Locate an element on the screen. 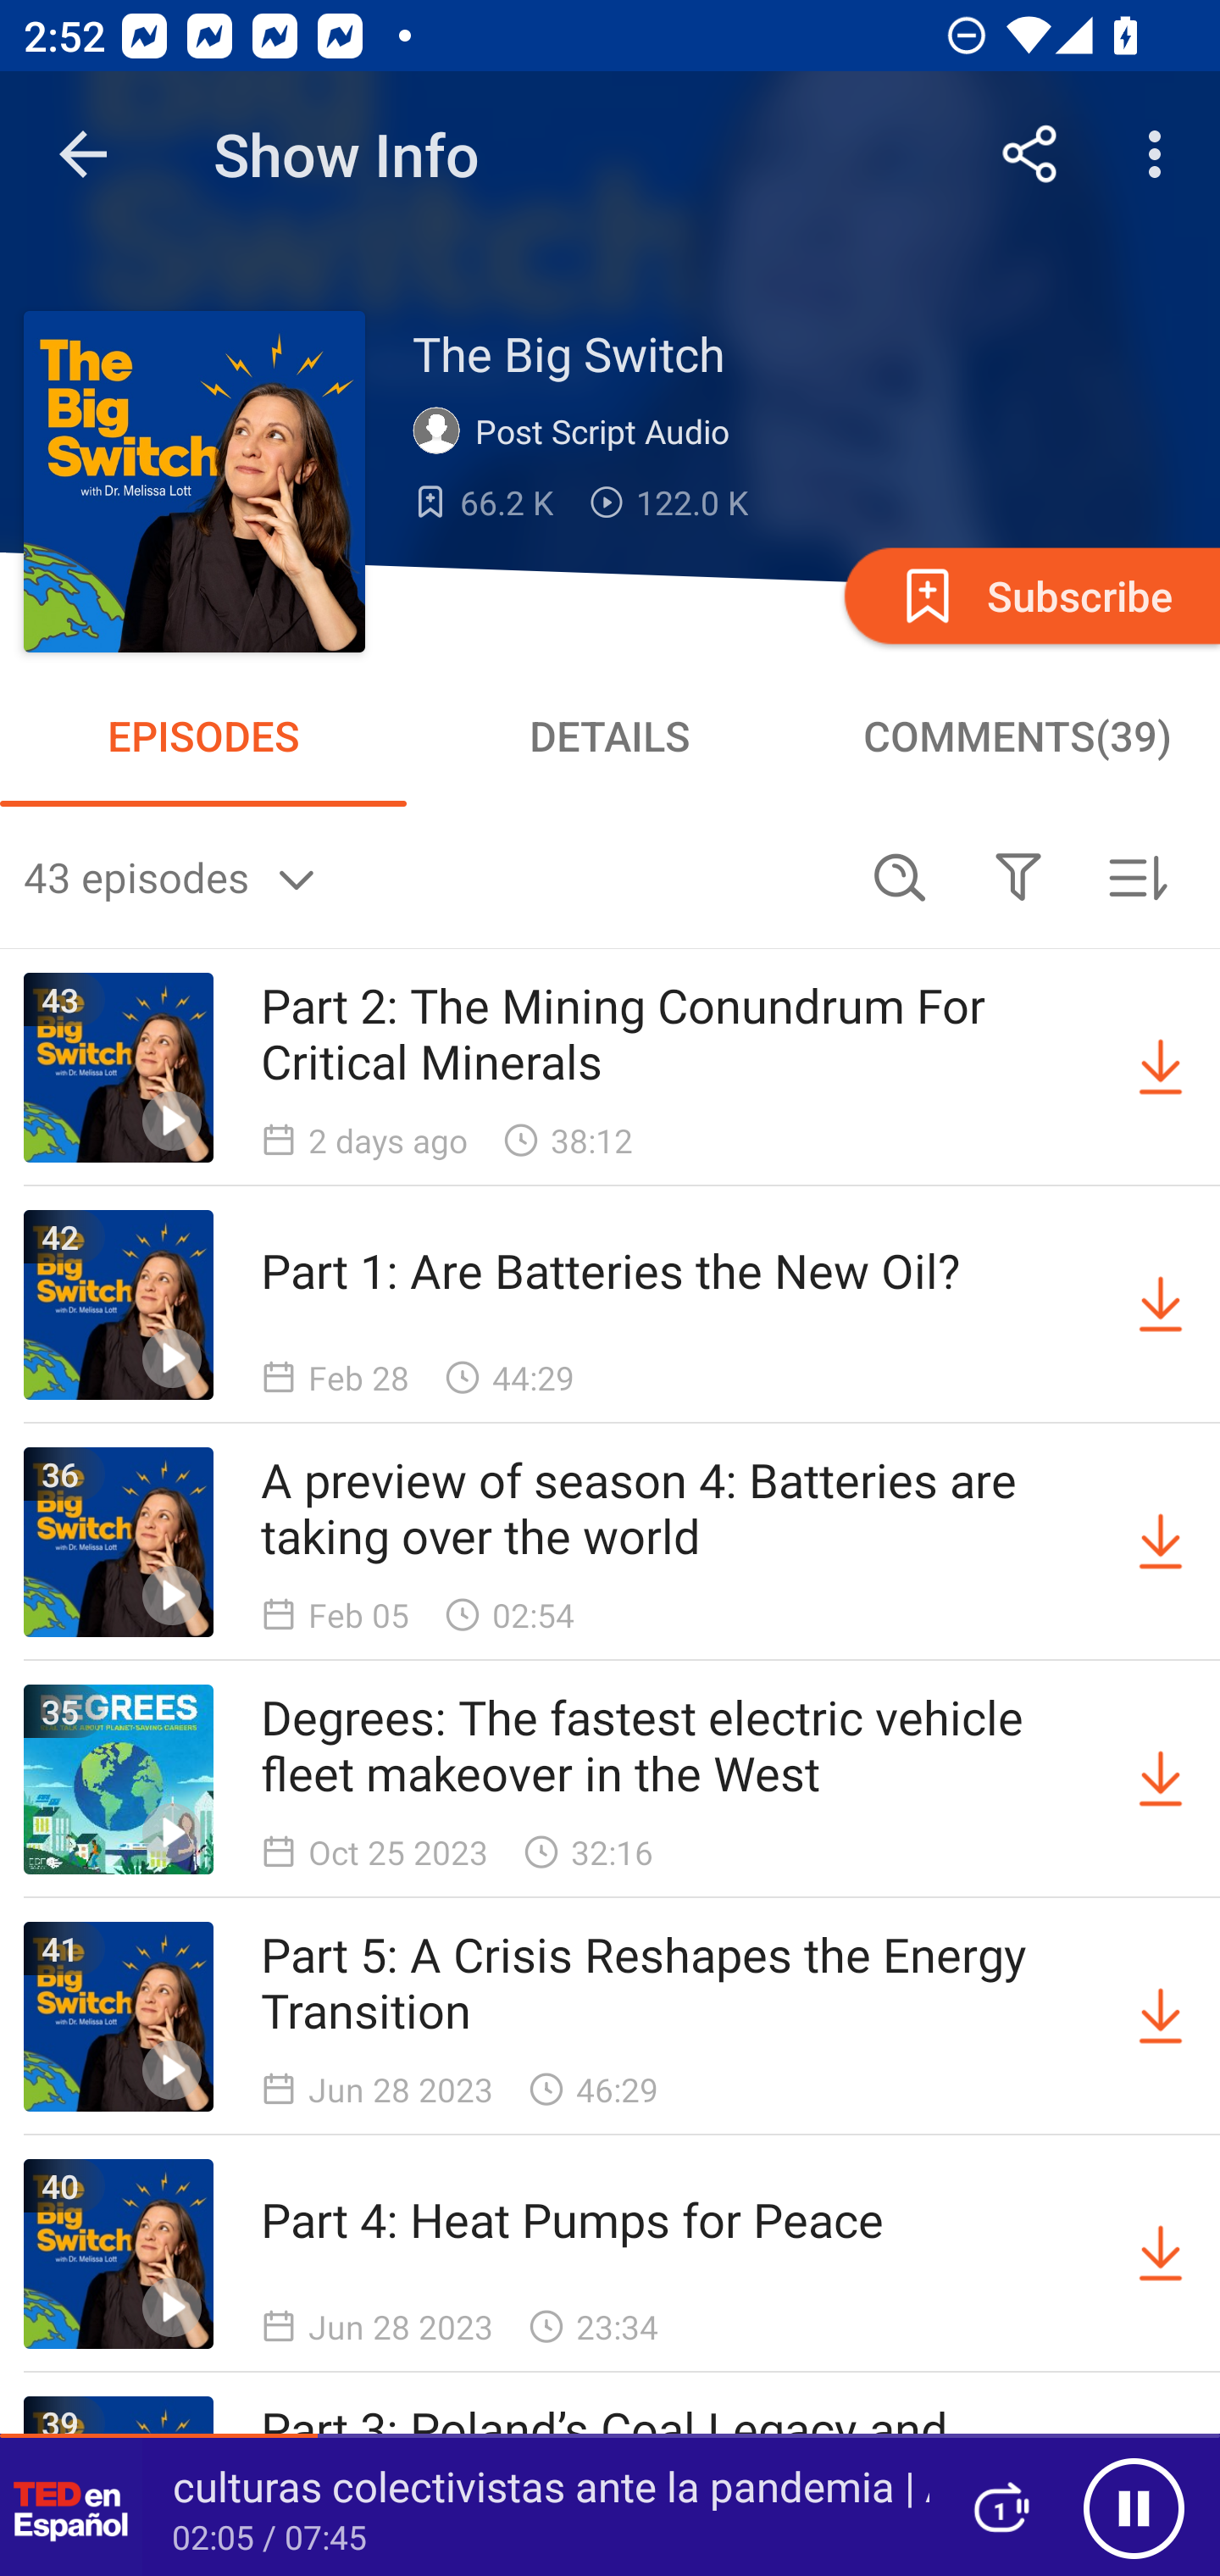   Search is located at coordinates (900, 876).